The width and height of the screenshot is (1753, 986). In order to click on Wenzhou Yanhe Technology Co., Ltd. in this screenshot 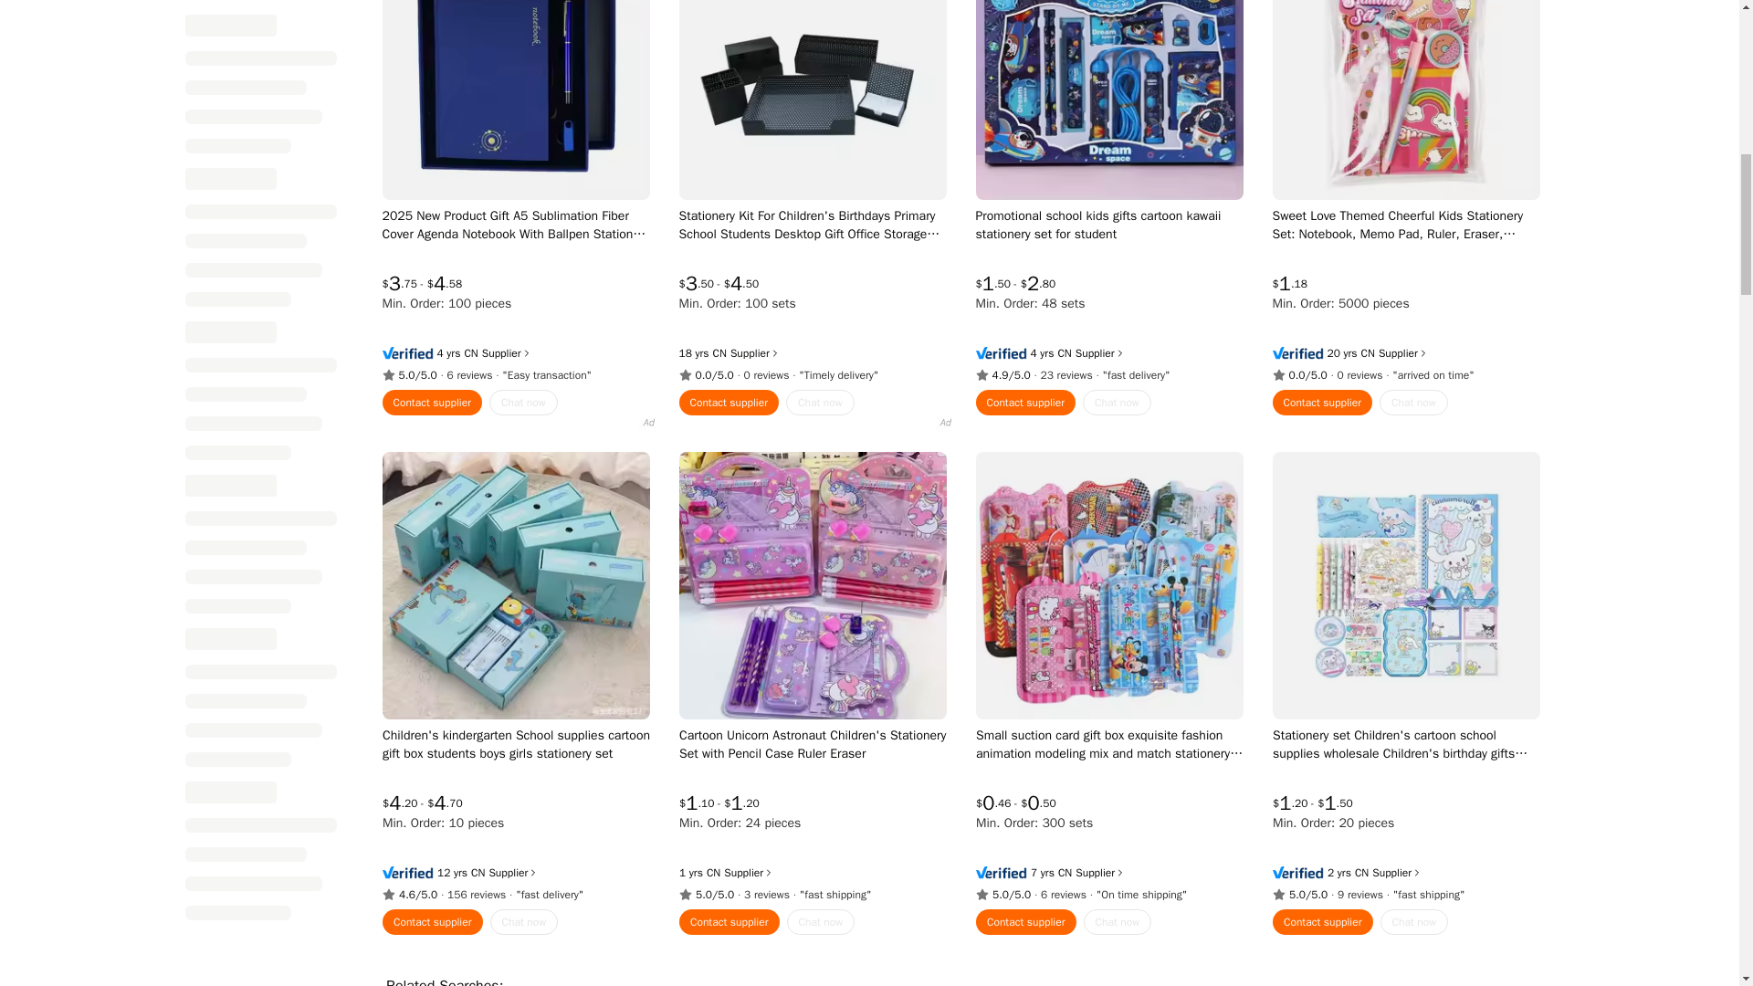, I will do `click(1360, 873)`.